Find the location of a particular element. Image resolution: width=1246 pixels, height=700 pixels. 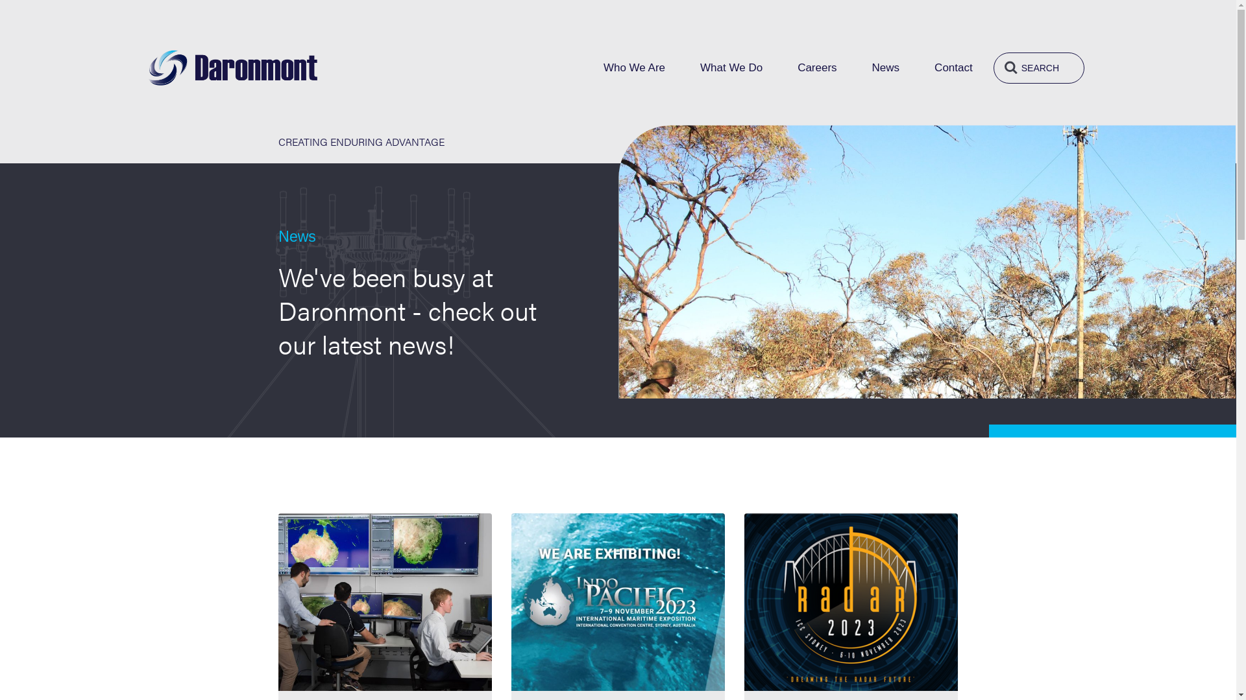

News is located at coordinates (886, 68).